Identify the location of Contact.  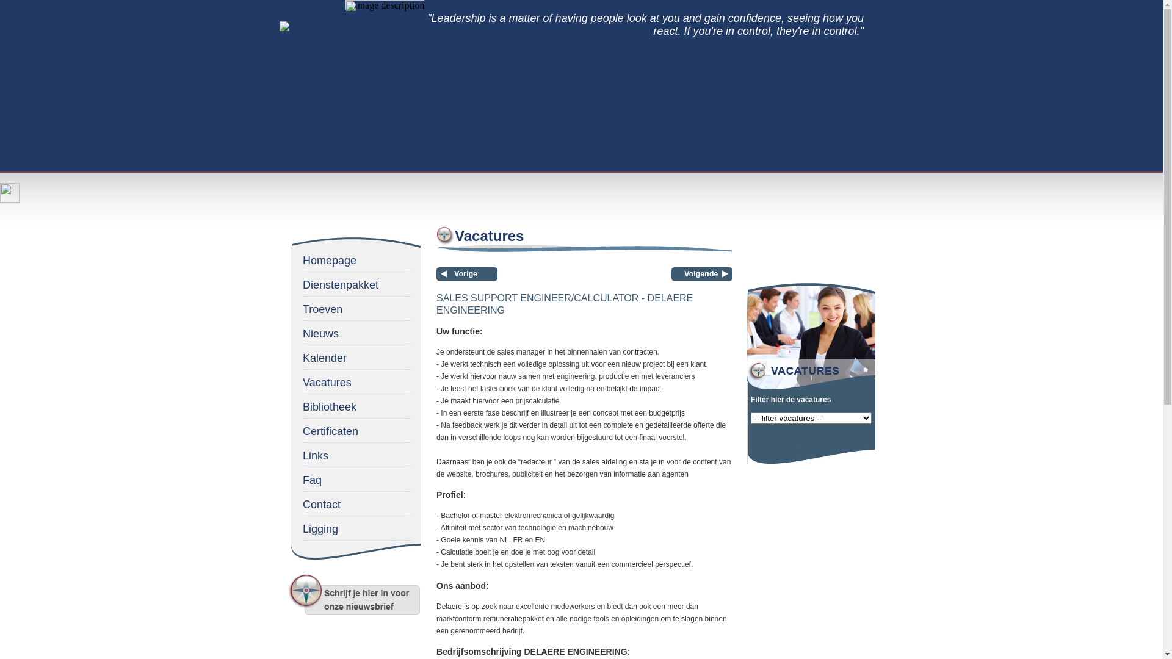
(356, 502).